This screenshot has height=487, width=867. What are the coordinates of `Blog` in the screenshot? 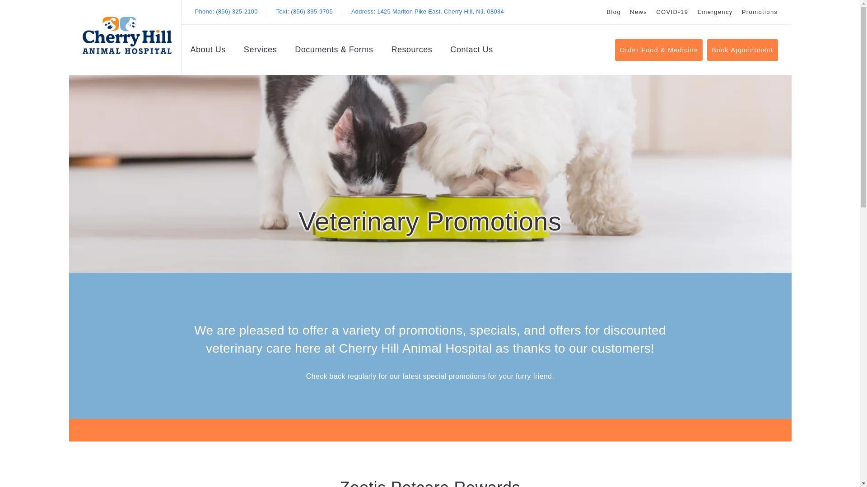 It's located at (411, 51).